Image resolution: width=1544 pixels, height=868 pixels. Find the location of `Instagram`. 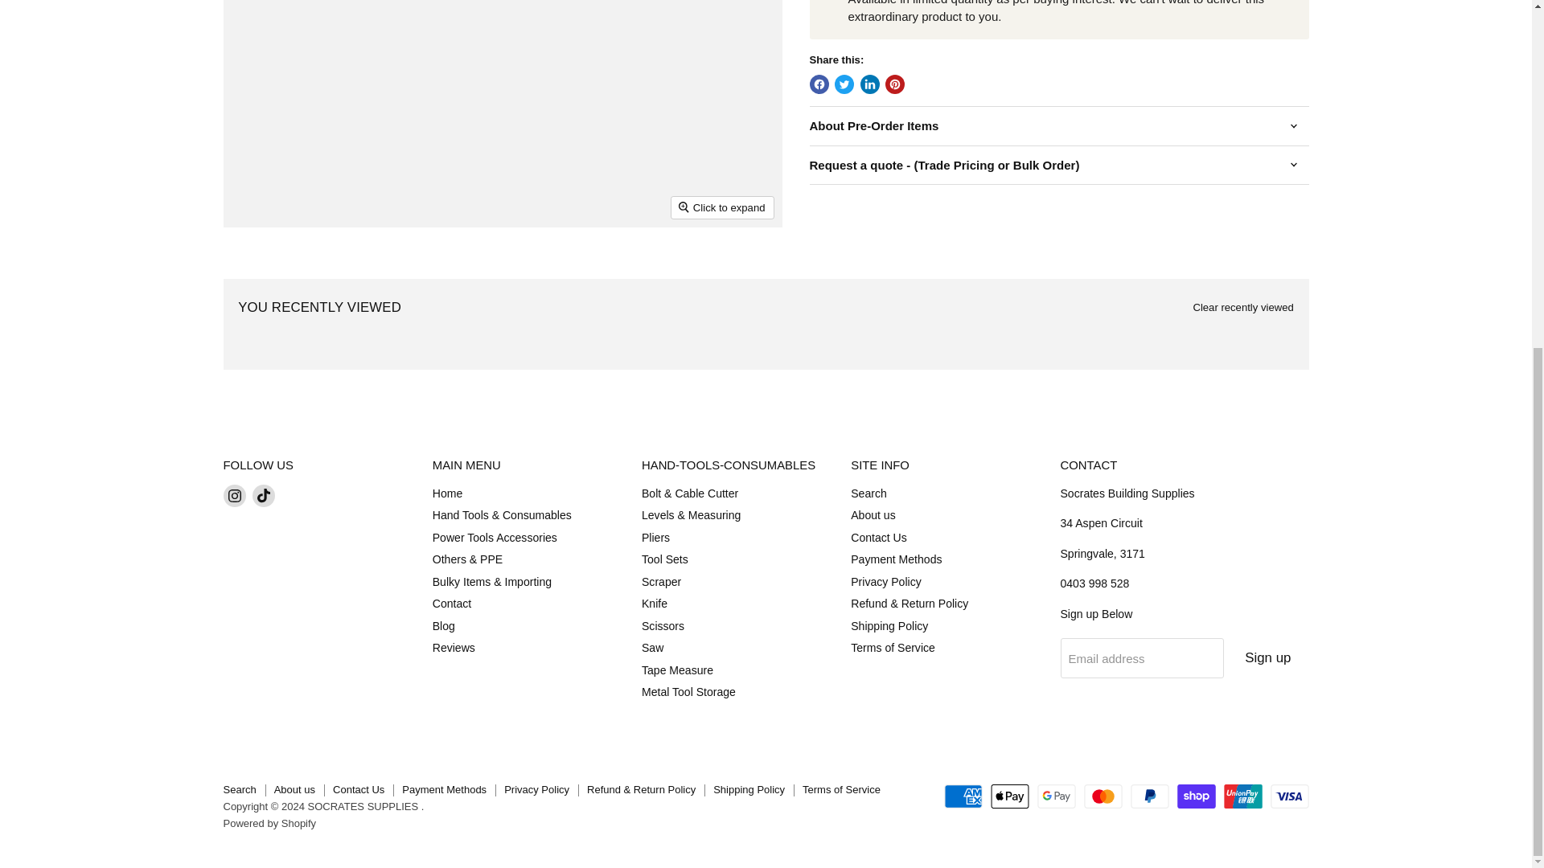

Instagram is located at coordinates (235, 495).